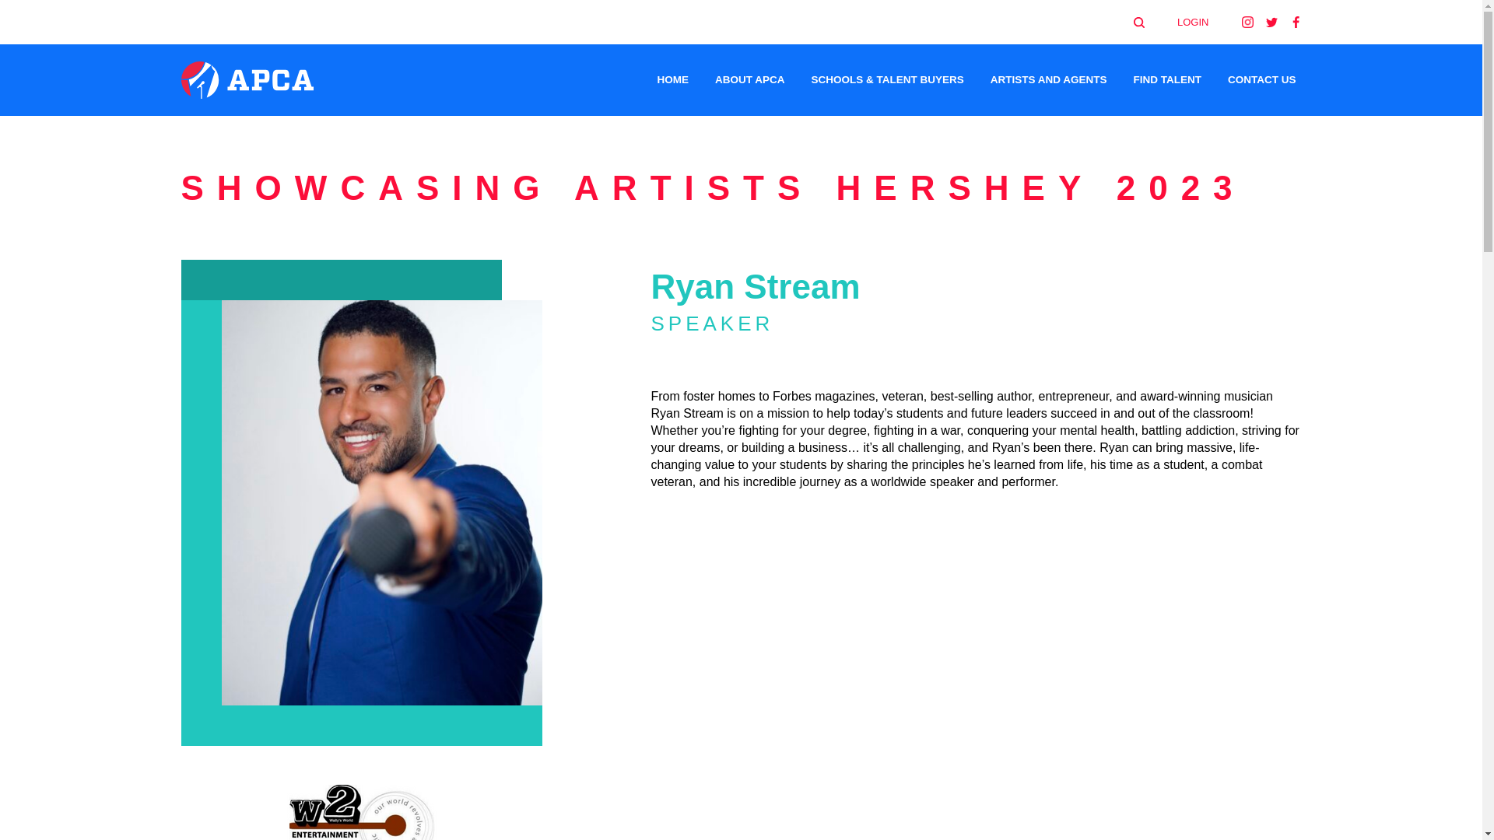  Describe the element at coordinates (750, 79) in the screenshot. I see `ABOUT APCA` at that location.